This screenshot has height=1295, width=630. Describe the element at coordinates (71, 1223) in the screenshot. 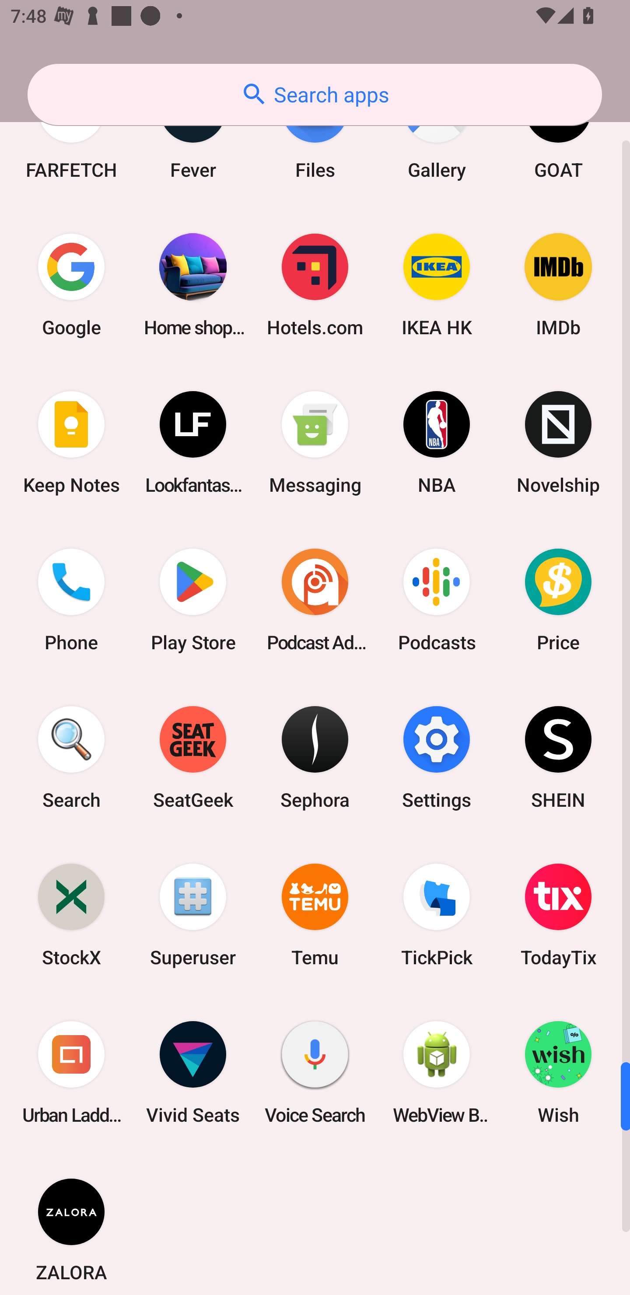

I see `ZALORA` at that location.